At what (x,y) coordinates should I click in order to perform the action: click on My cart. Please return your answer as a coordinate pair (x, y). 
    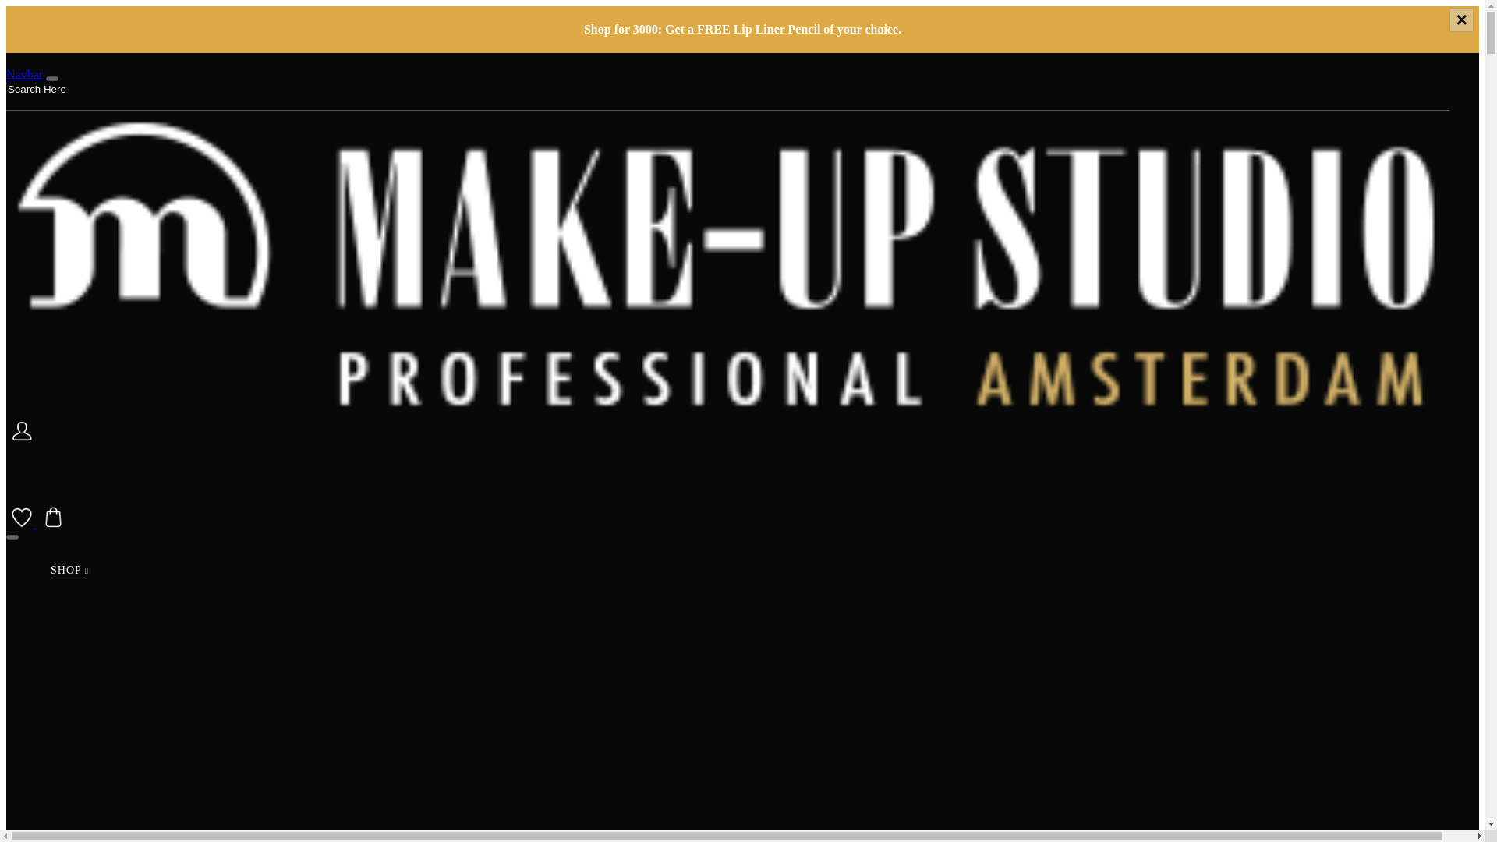
    Looking at the image, I should click on (53, 522).